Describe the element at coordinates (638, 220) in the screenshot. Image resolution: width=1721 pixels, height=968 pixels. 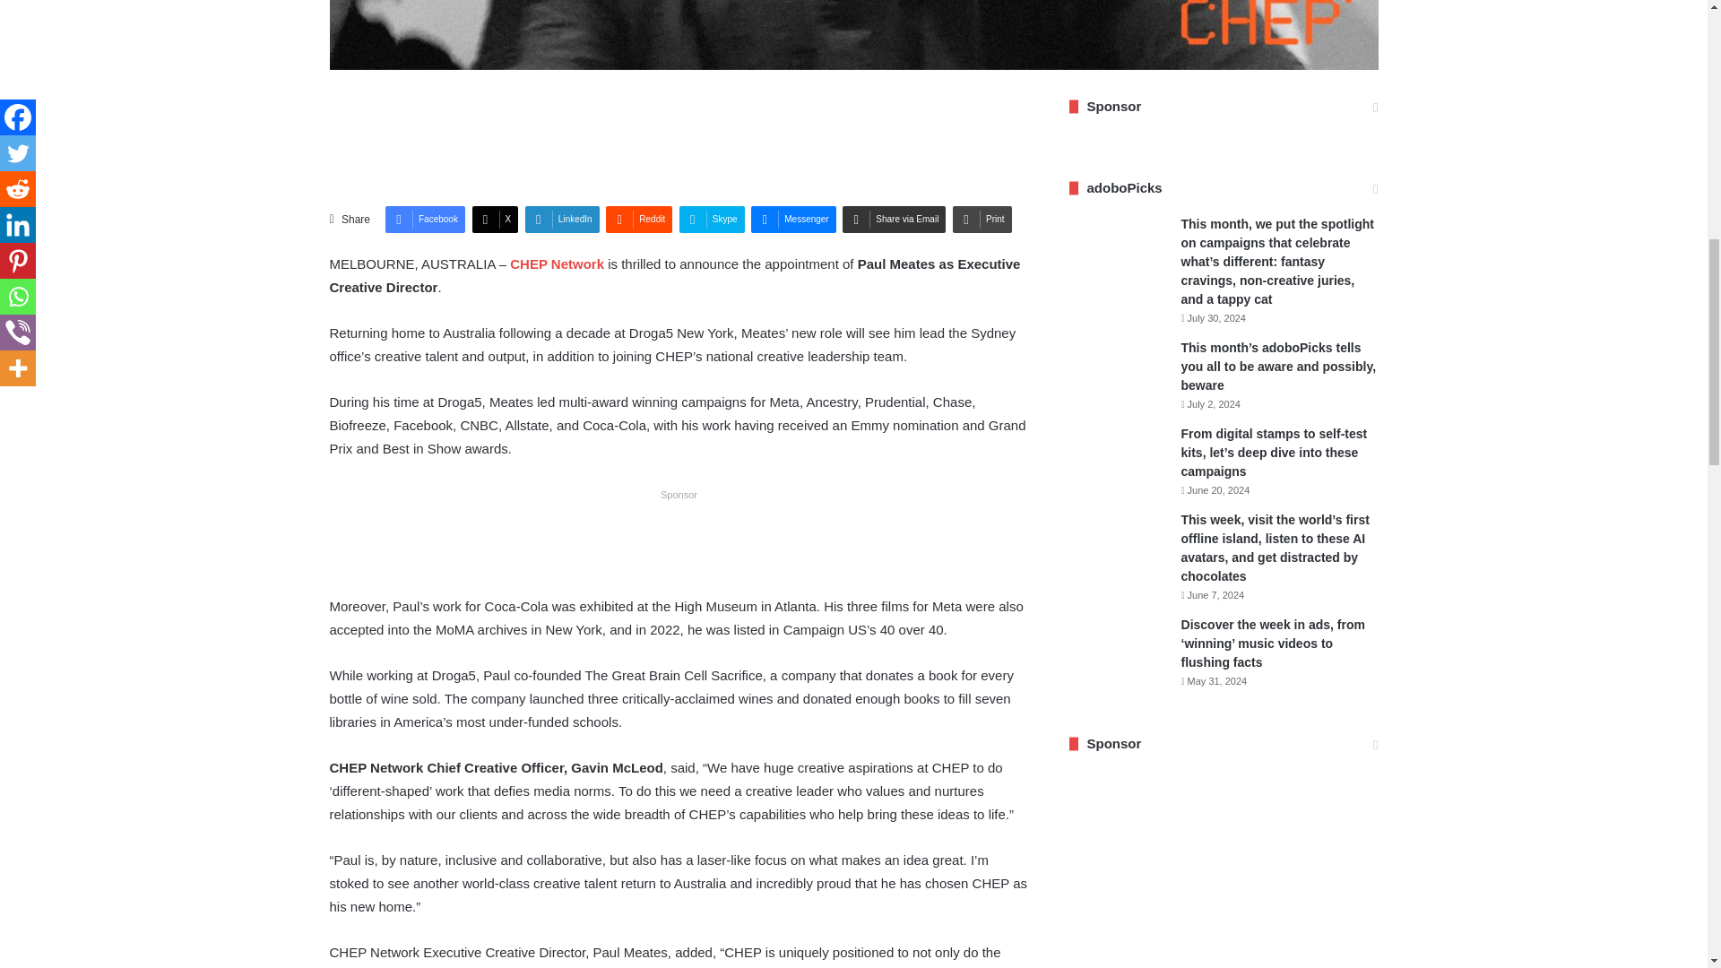
I see `Reddit` at that location.